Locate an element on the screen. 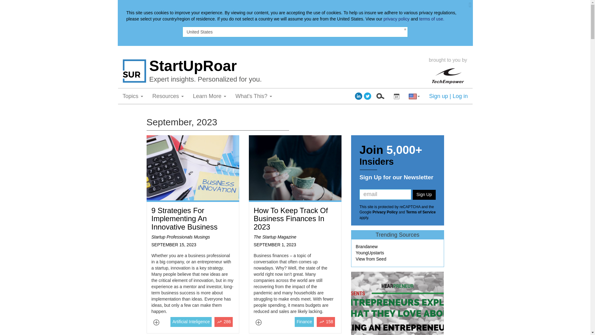 The height and width of the screenshot is (335, 595). Select edition is located at coordinates (396, 96).